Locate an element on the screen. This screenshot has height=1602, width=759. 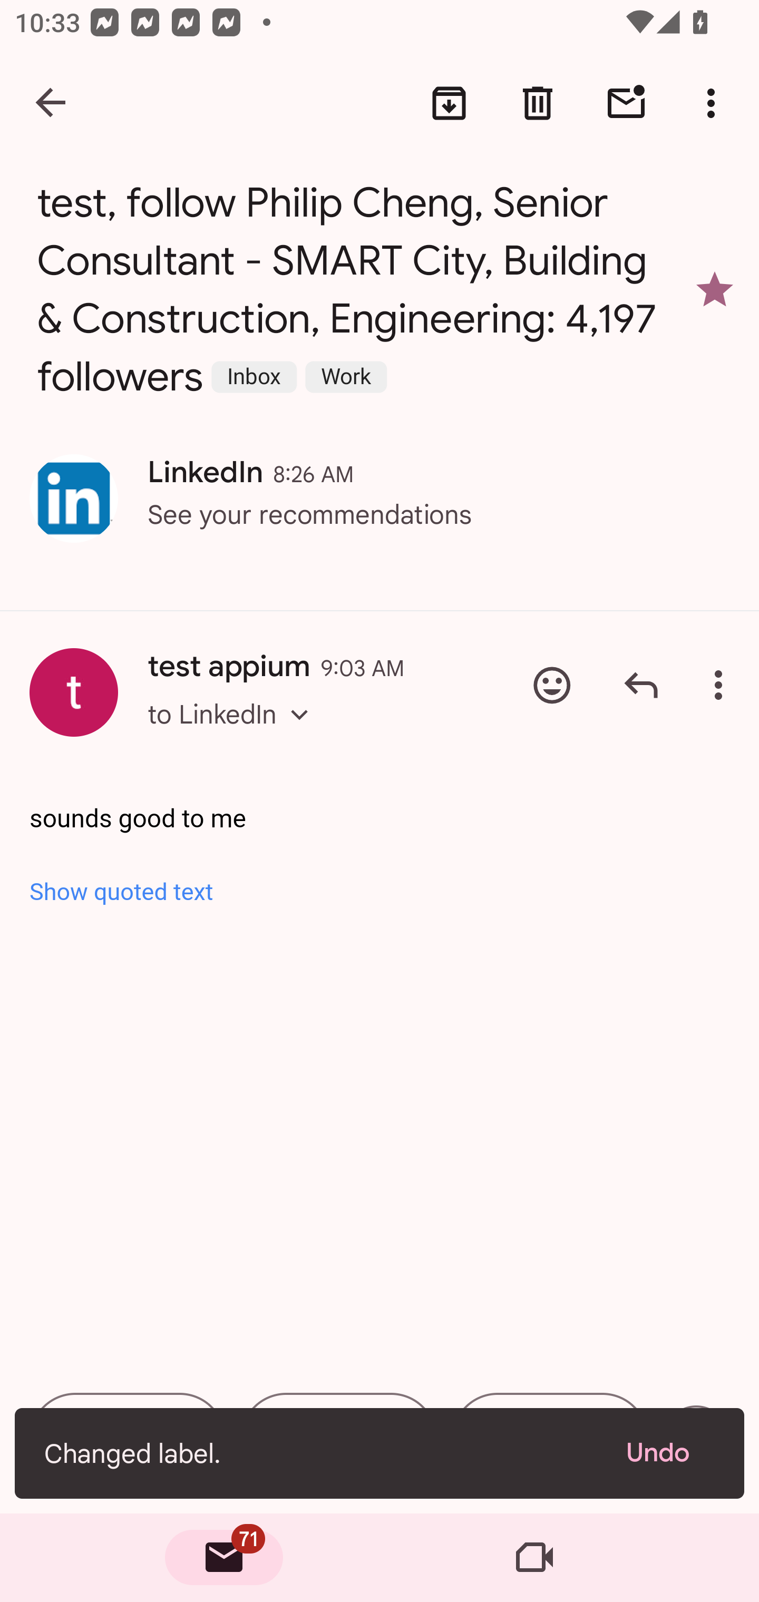
More options is located at coordinates (715, 103).